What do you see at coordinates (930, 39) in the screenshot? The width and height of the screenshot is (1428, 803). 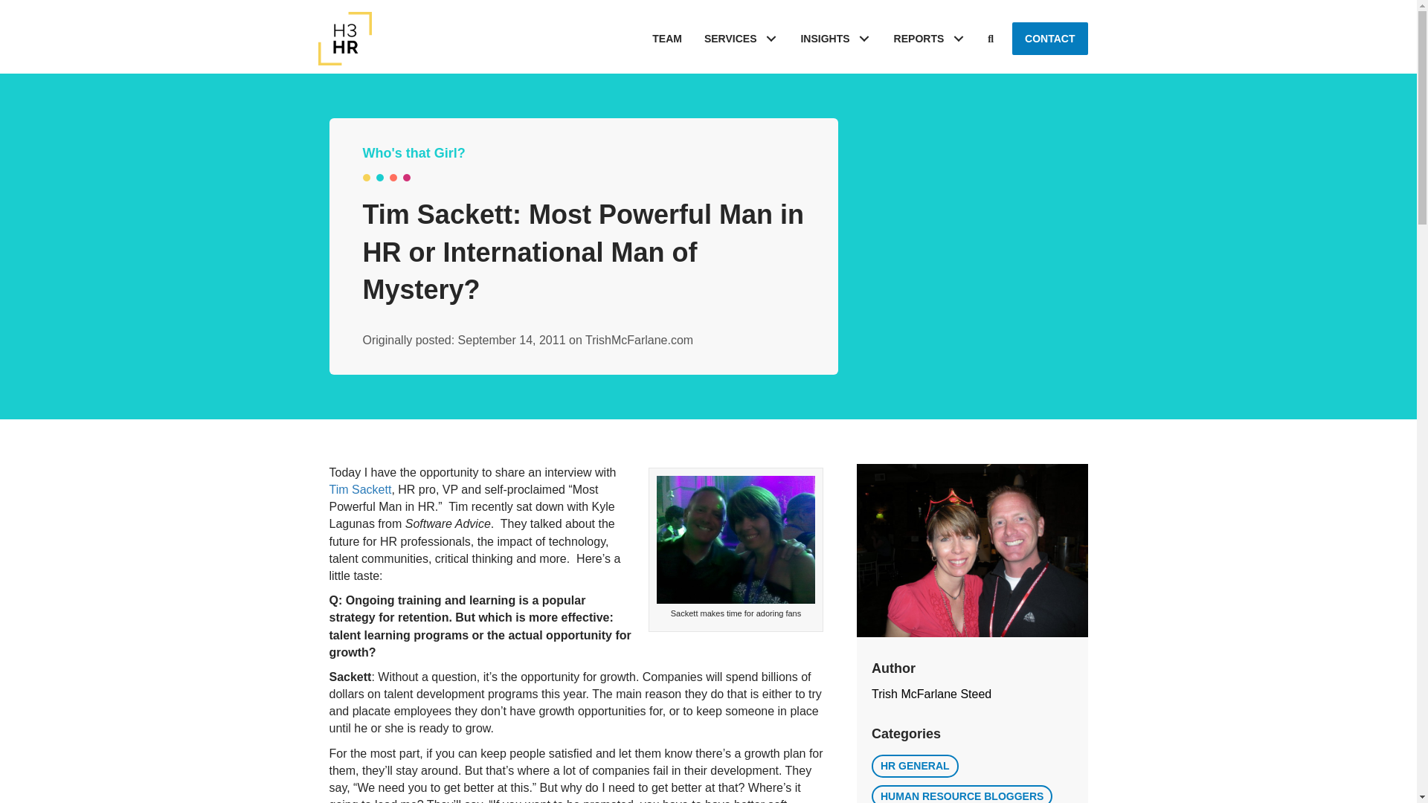 I see `REPORTS` at bounding box center [930, 39].